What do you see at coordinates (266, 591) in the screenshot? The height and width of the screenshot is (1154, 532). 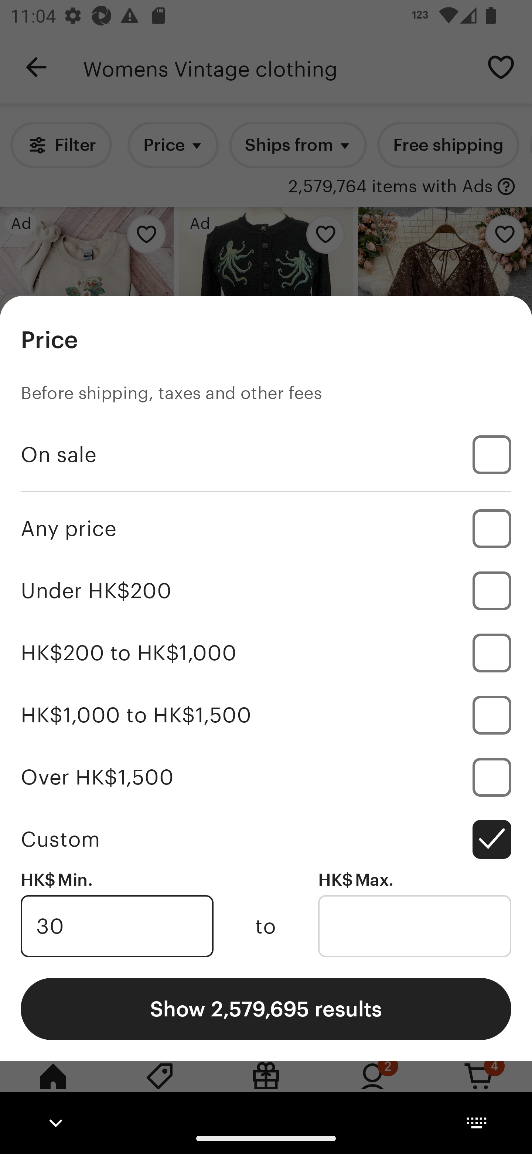 I see `Under HK$200` at bounding box center [266, 591].